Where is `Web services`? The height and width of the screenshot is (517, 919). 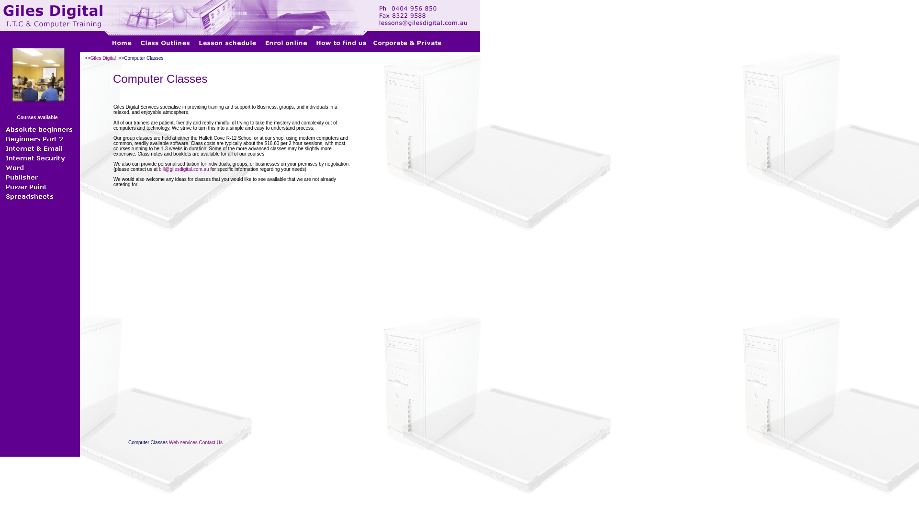
Web services is located at coordinates (183, 442).